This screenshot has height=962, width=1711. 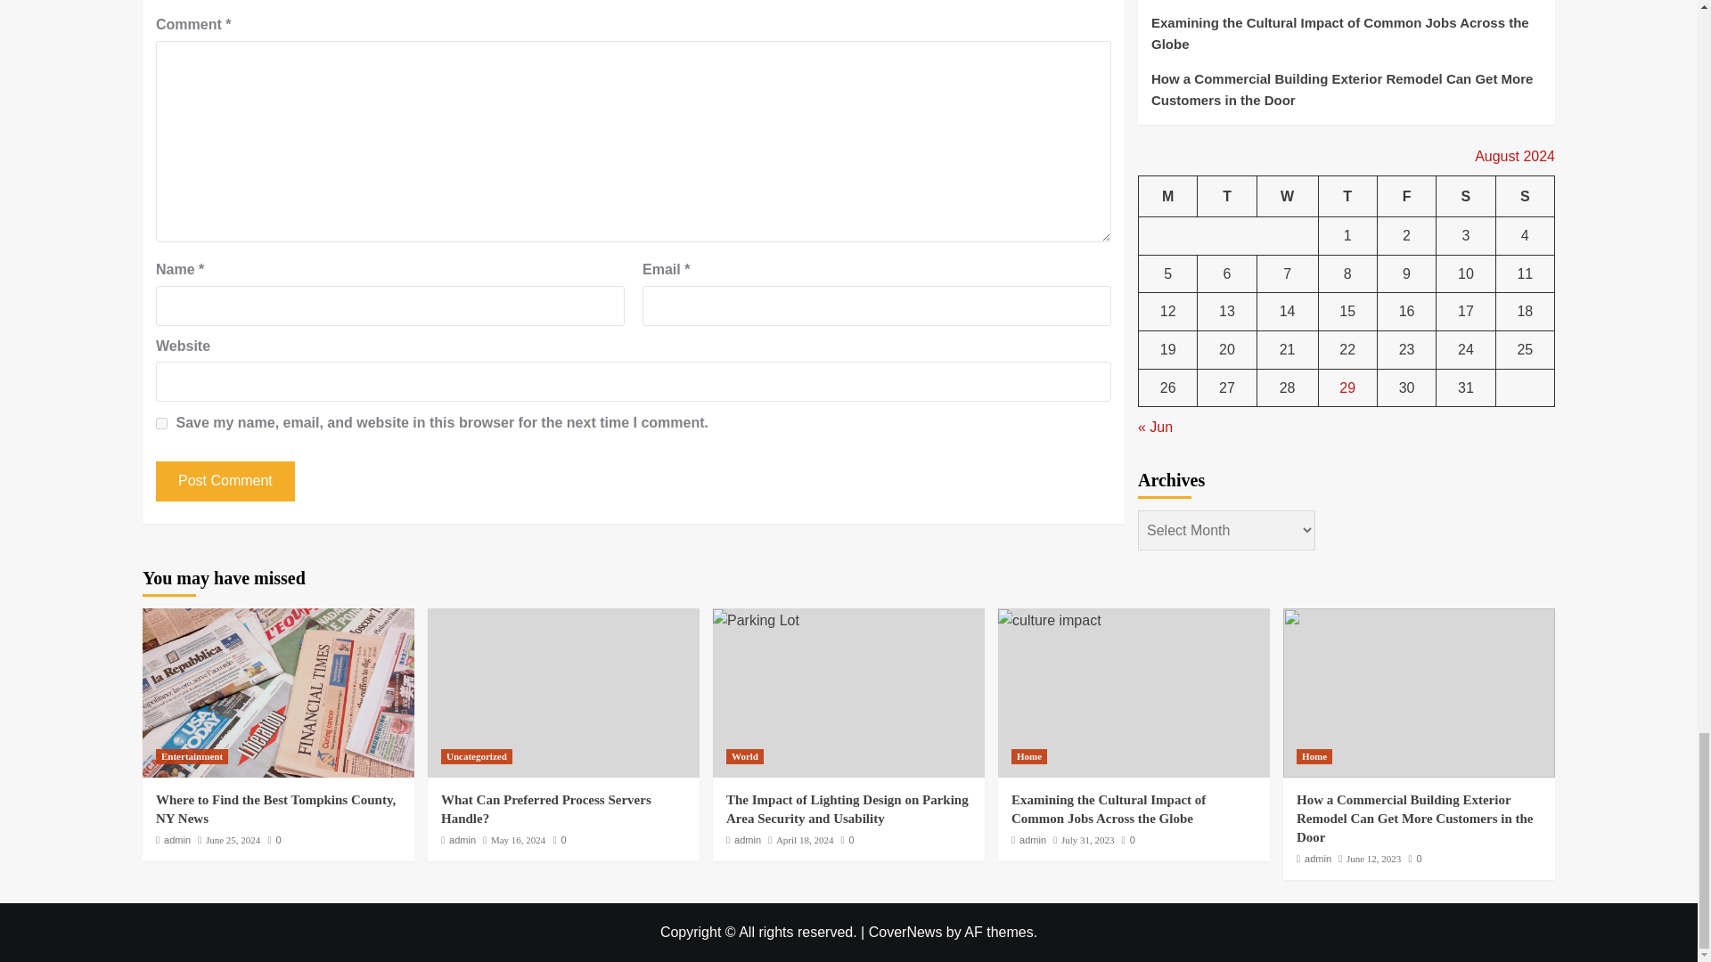 What do you see at coordinates (161, 422) in the screenshot?
I see `yes` at bounding box center [161, 422].